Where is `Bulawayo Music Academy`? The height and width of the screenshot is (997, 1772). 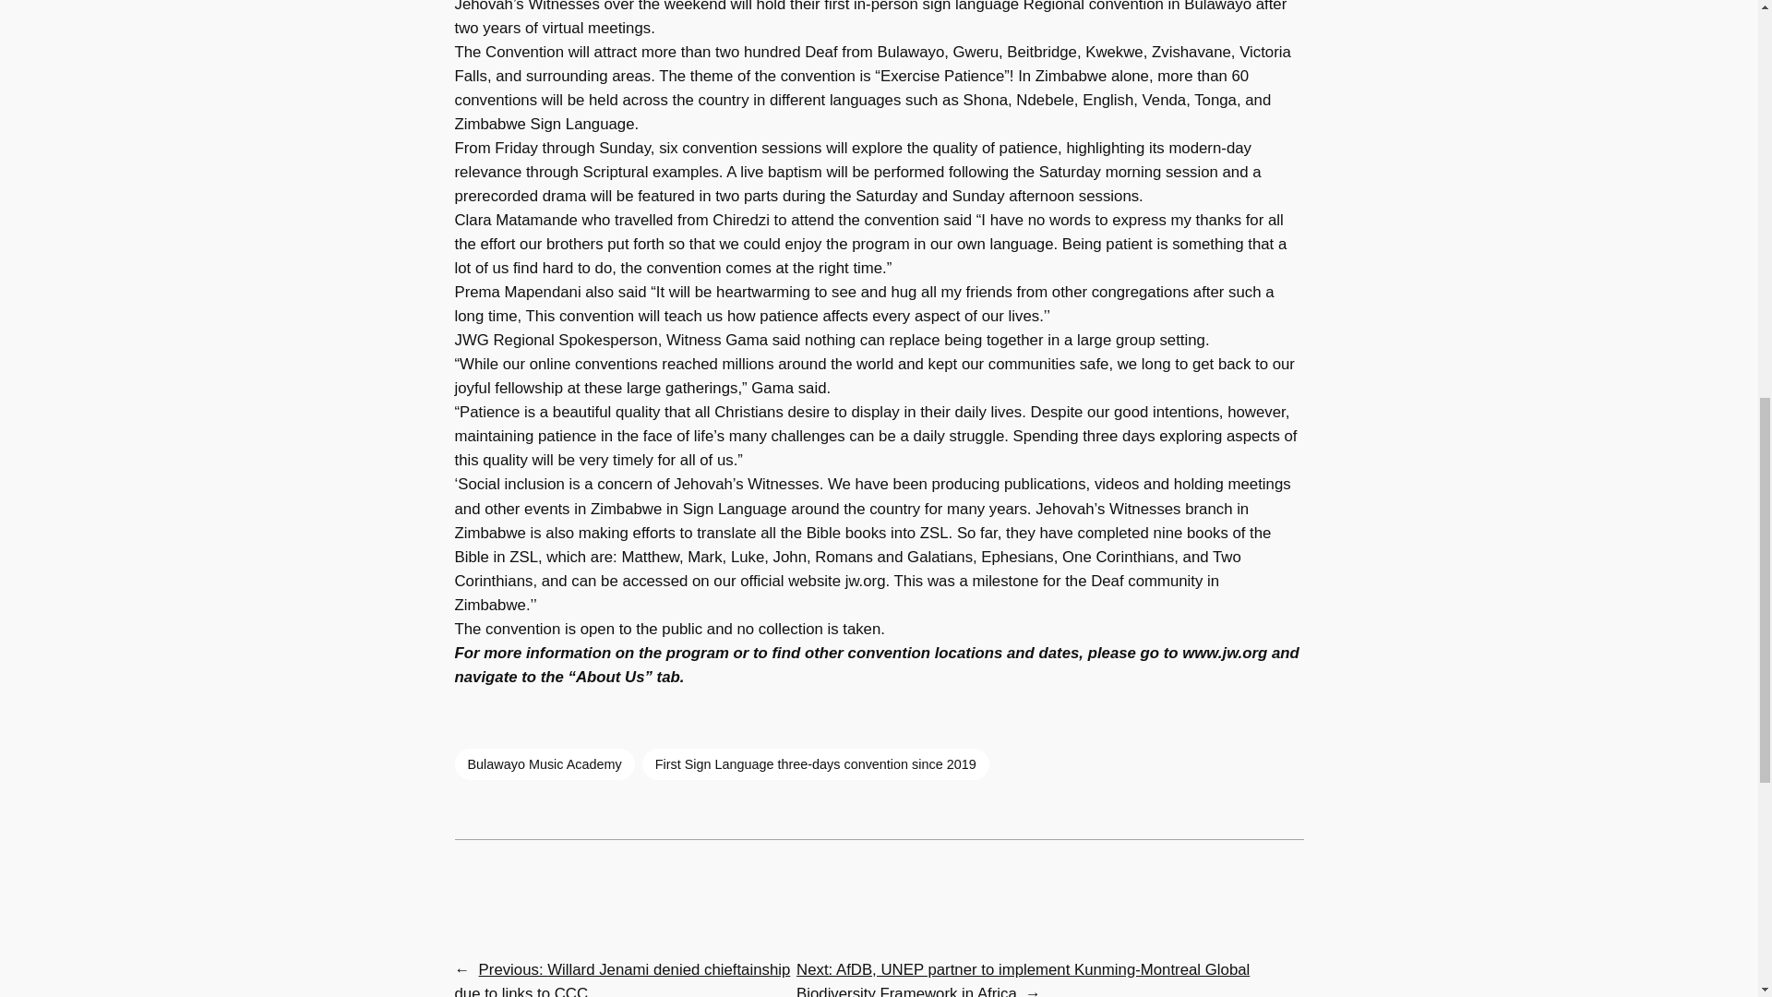 Bulawayo Music Academy is located at coordinates (544, 764).